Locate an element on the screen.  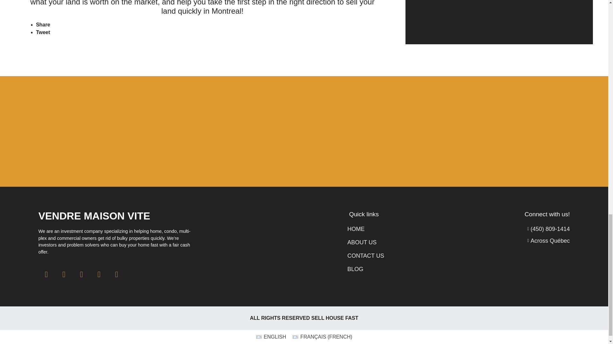
ABOUT US is located at coordinates (366, 243).